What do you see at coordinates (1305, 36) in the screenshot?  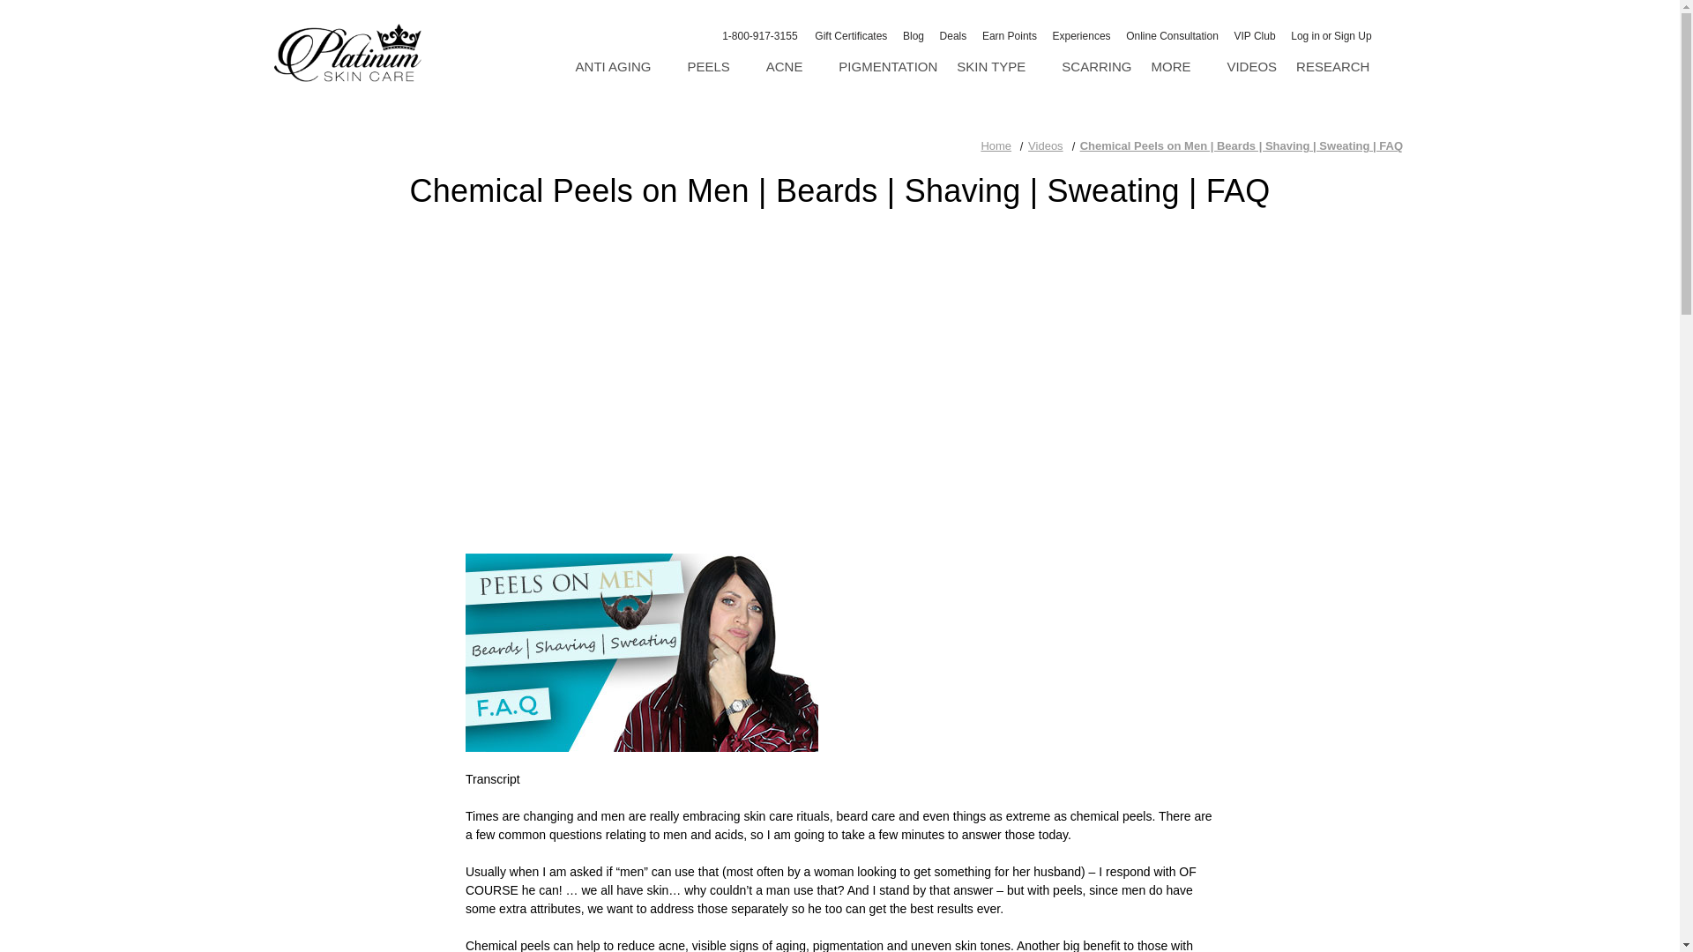 I see `Log in` at bounding box center [1305, 36].